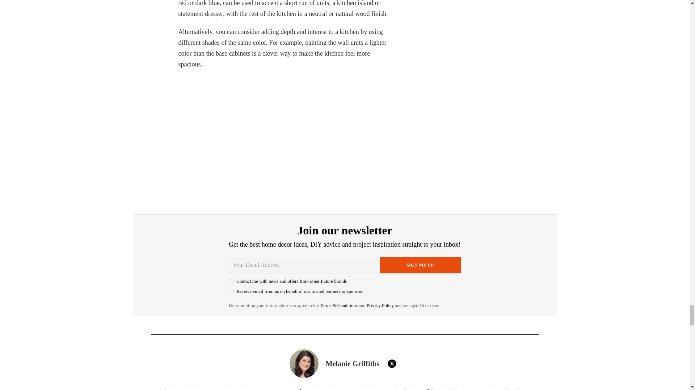 This screenshot has height=390, width=695. What do you see at coordinates (231, 292) in the screenshot?
I see `on` at bounding box center [231, 292].